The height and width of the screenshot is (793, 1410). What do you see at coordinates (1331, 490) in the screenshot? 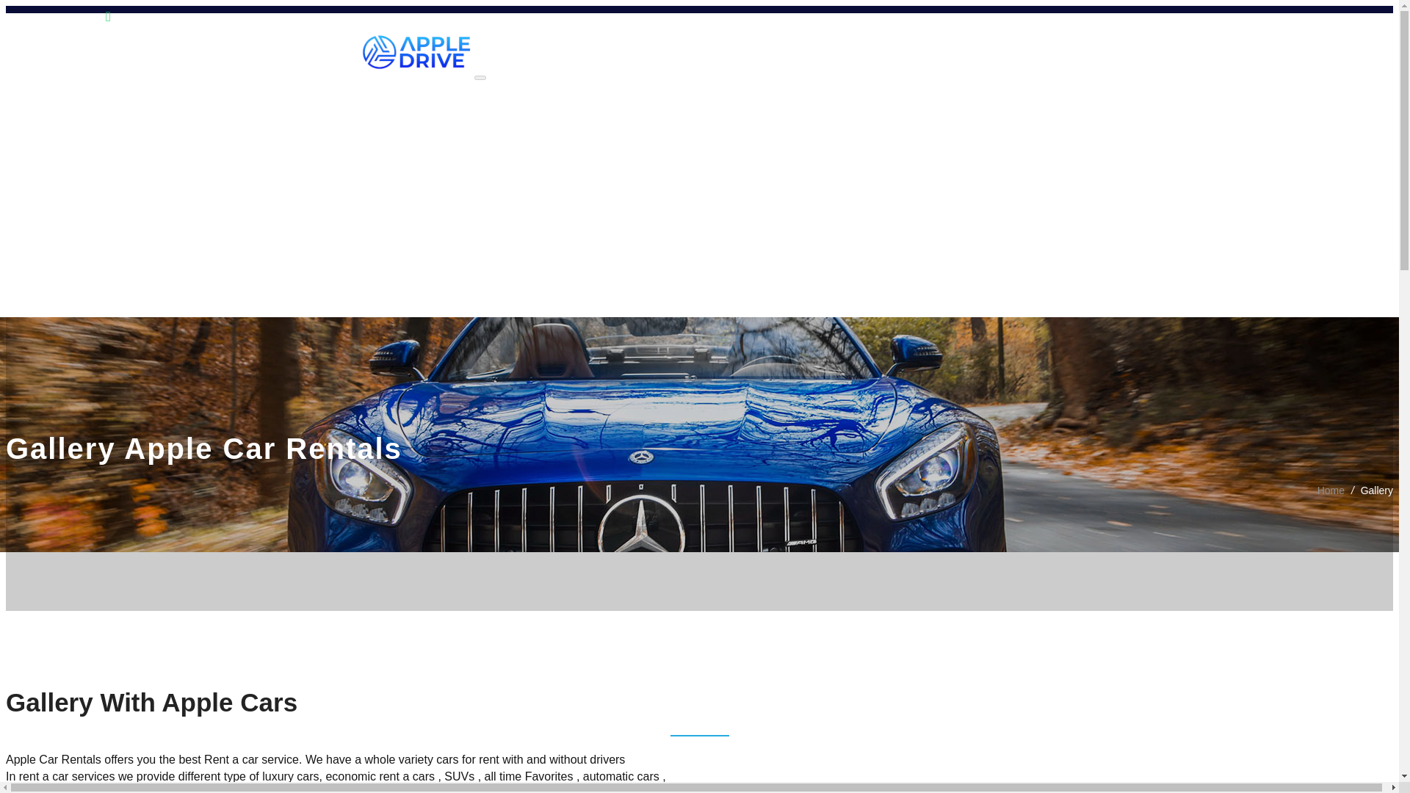
I see `Home` at bounding box center [1331, 490].